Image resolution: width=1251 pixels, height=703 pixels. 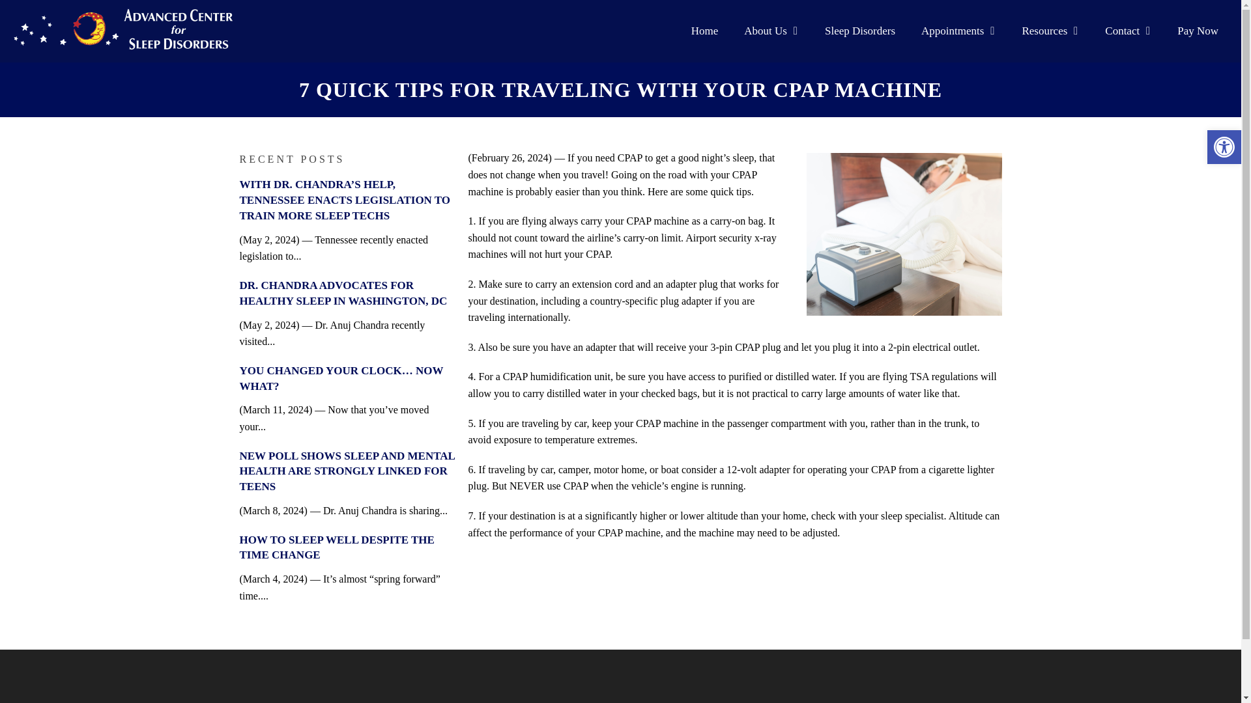 What do you see at coordinates (337, 547) in the screenshot?
I see `HOW TO SLEEP WELL DESPITE THE TIME CHANGE` at bounding box center [337, 547].